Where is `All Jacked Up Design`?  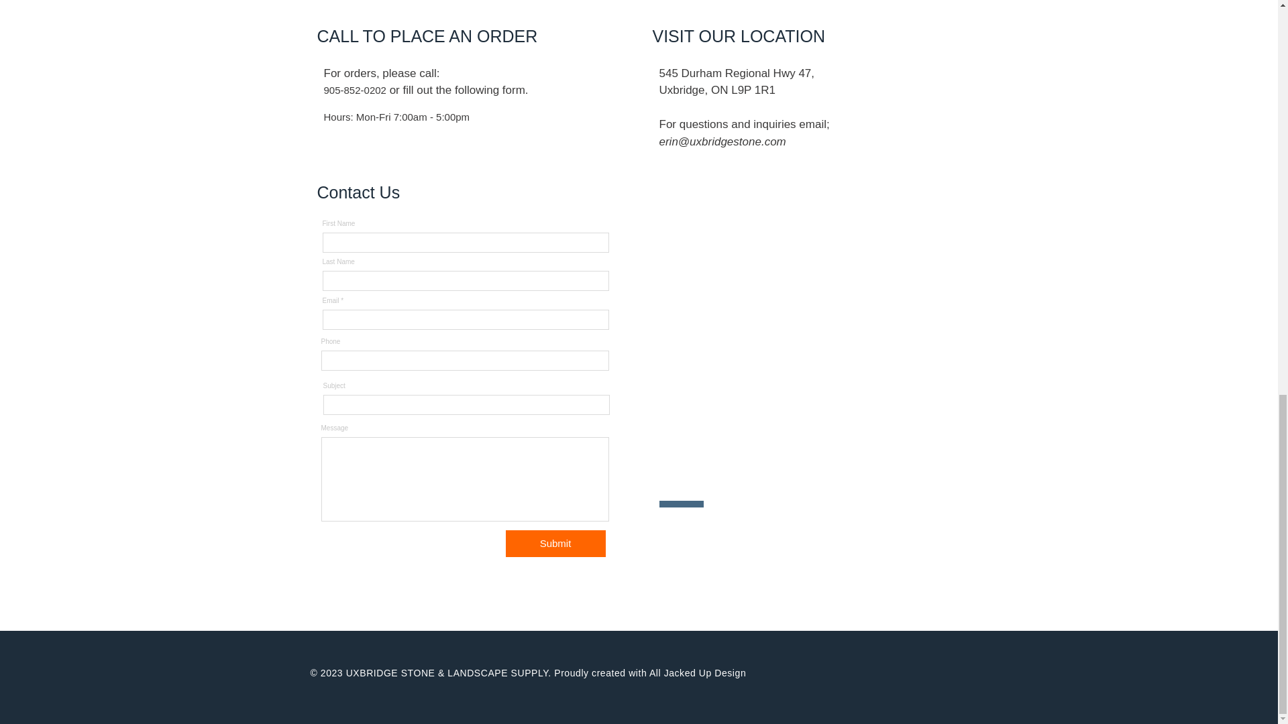 All Jacked Up Design is located at coordinates (697, 672).